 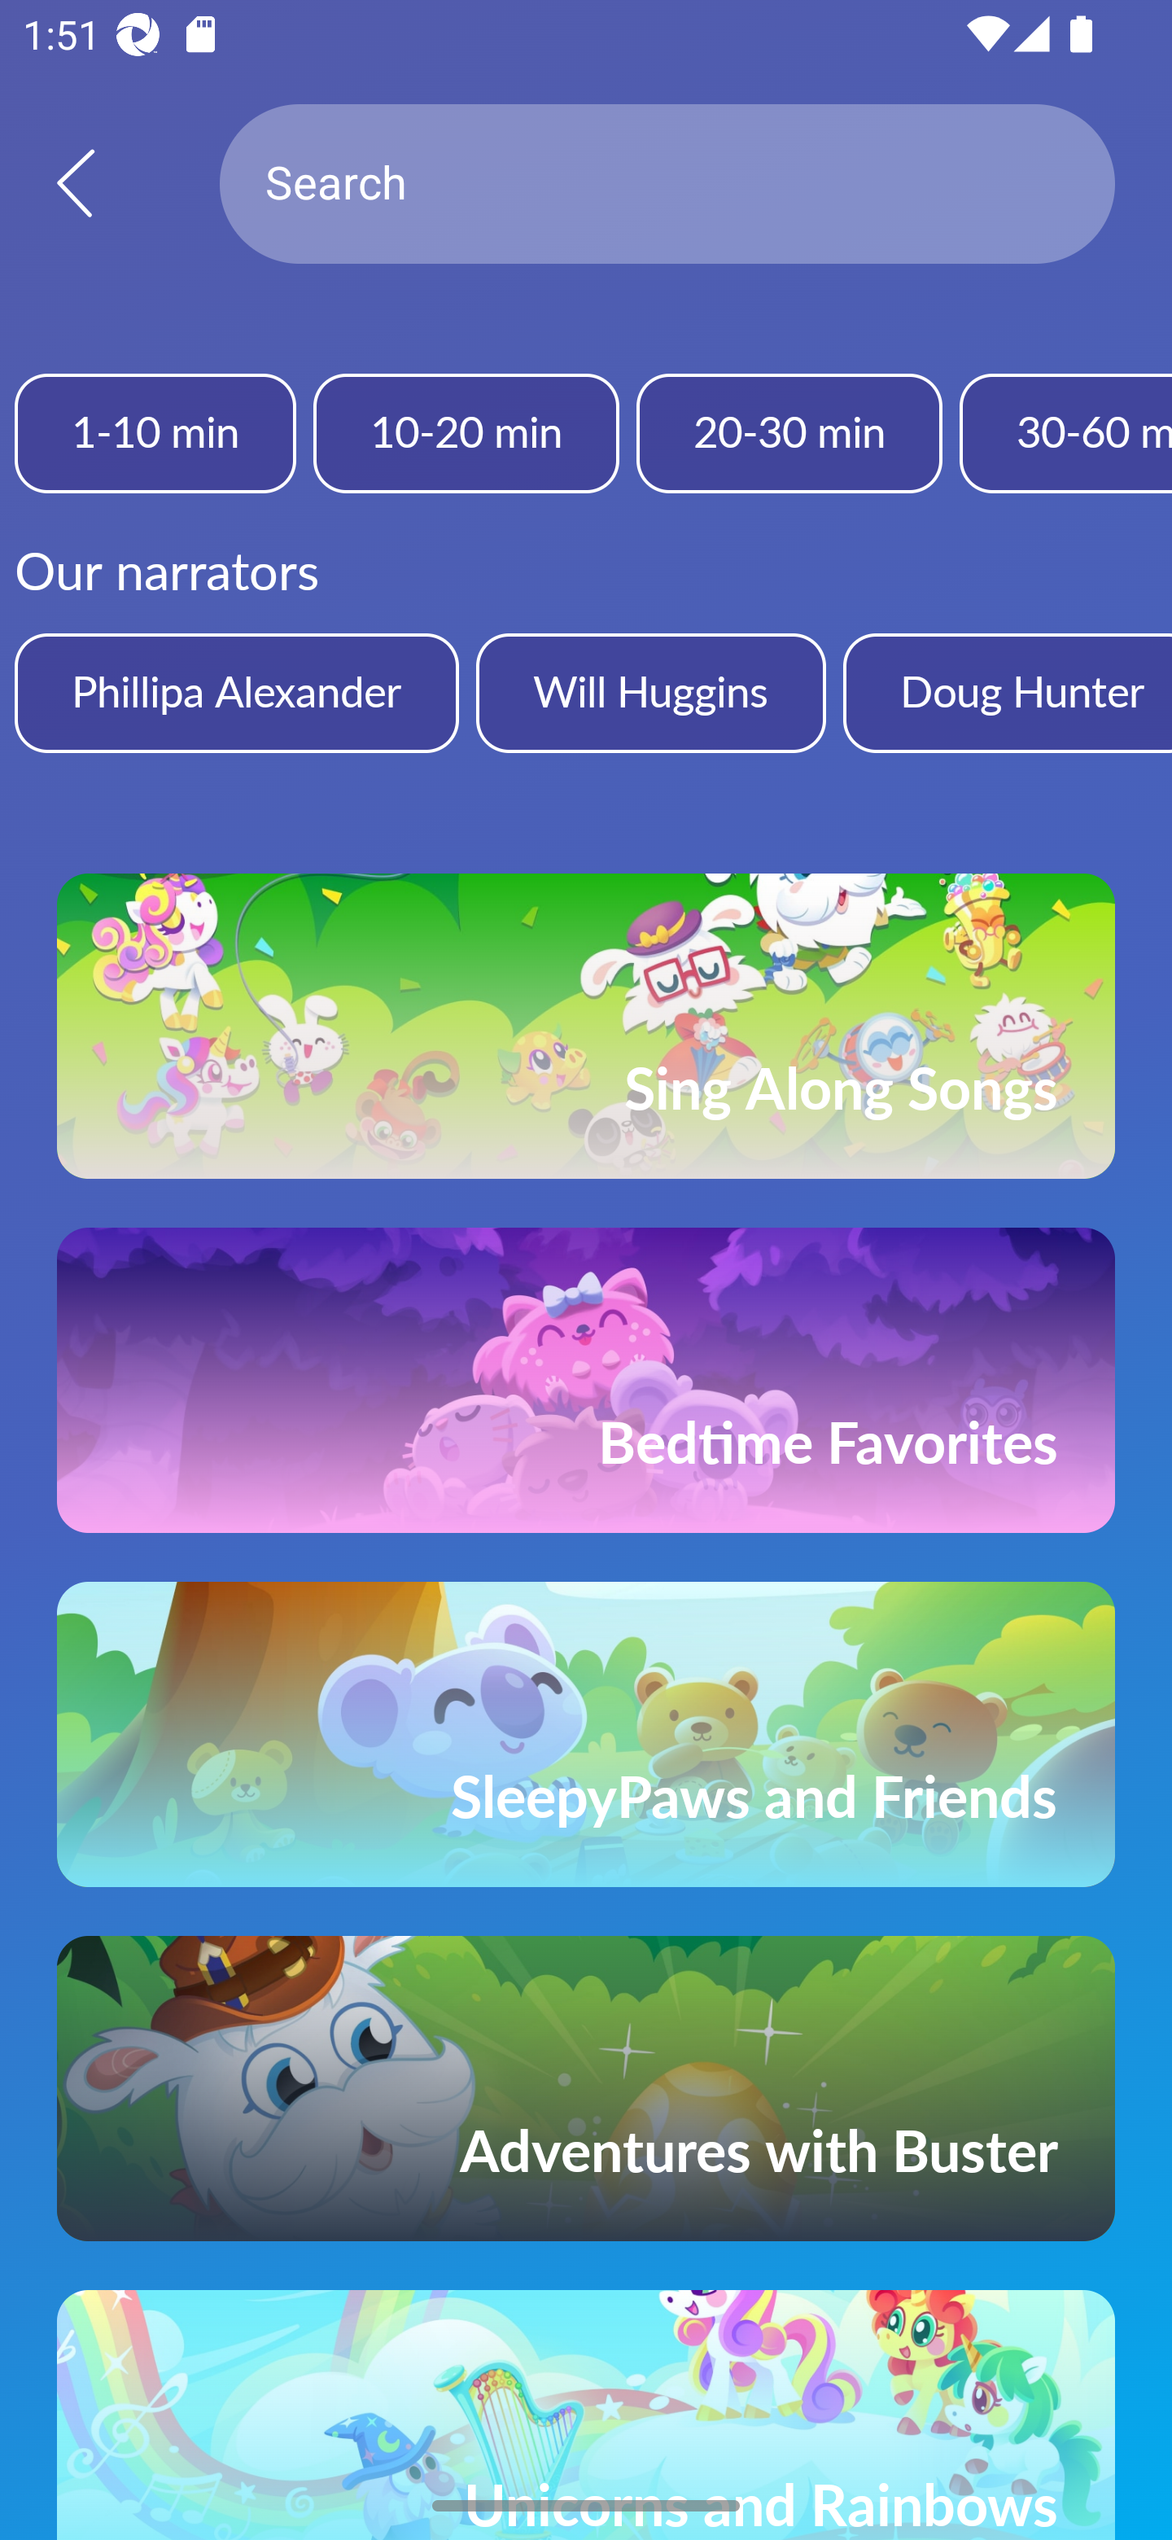 What do you see at coordinates (466, 433) in the screenshot?
I see `10-20 min` at bounding box center [466, 433].